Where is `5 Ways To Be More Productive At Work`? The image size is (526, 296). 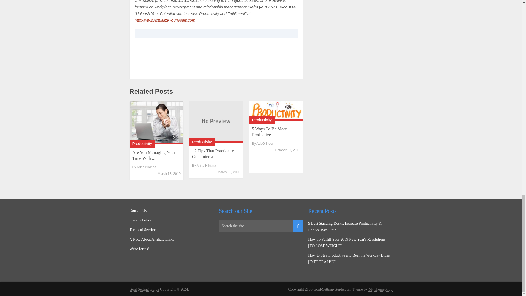
5 Ways To Be More Productive At Work is located at coordinates (276, 111).